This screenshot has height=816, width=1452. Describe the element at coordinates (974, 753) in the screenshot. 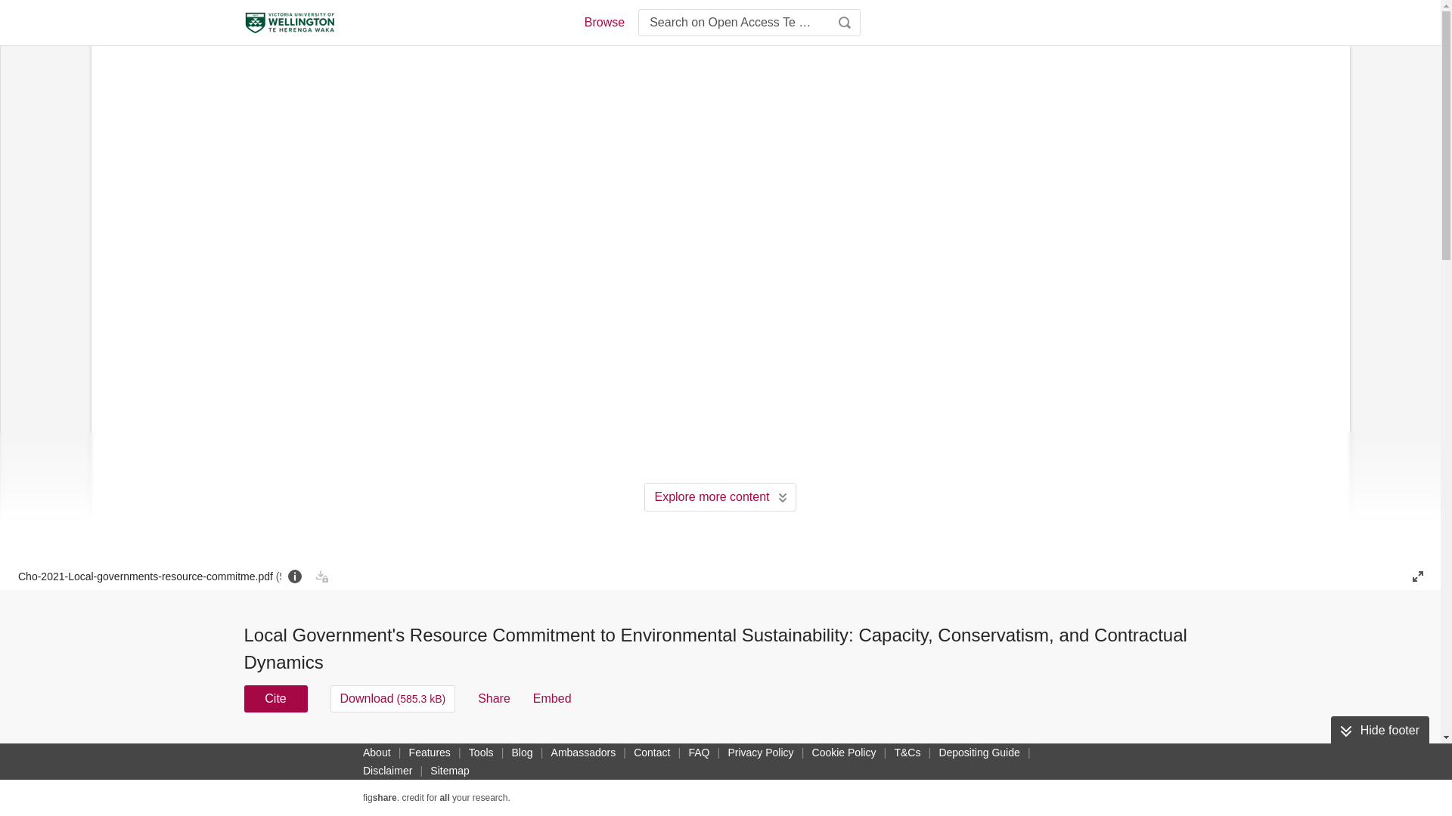

I see `USAGE METRICS` at that location.